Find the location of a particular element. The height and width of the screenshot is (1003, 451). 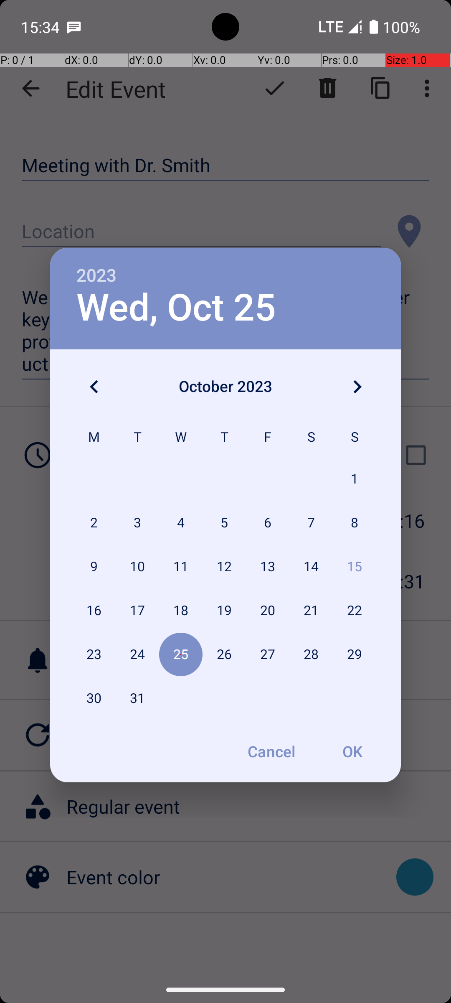

Wed, Oct 25 is located at coordinates (176, 308).